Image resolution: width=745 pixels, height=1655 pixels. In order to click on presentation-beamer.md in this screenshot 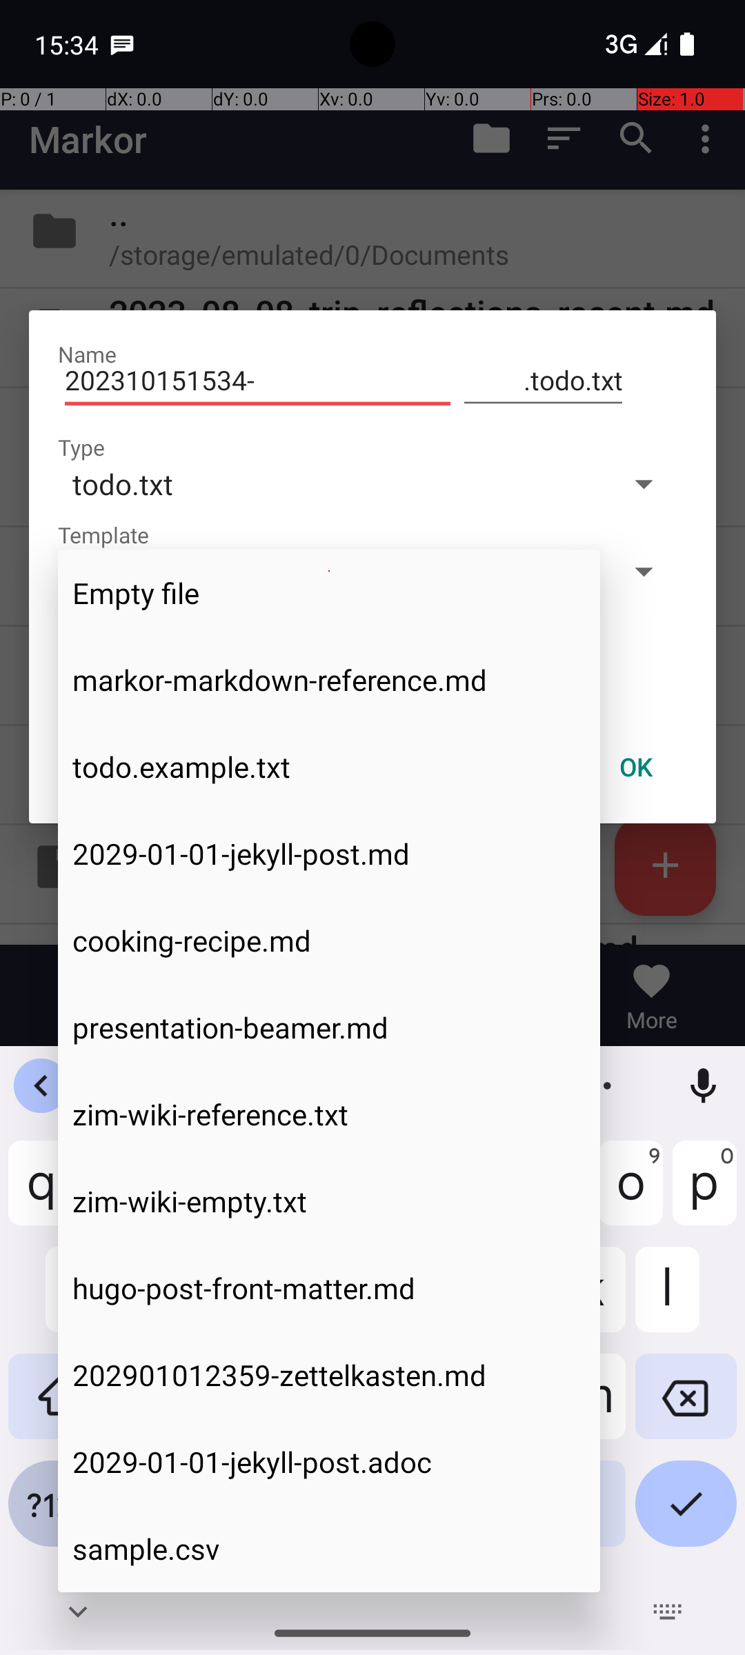, I will do `click(329, 1027)`.